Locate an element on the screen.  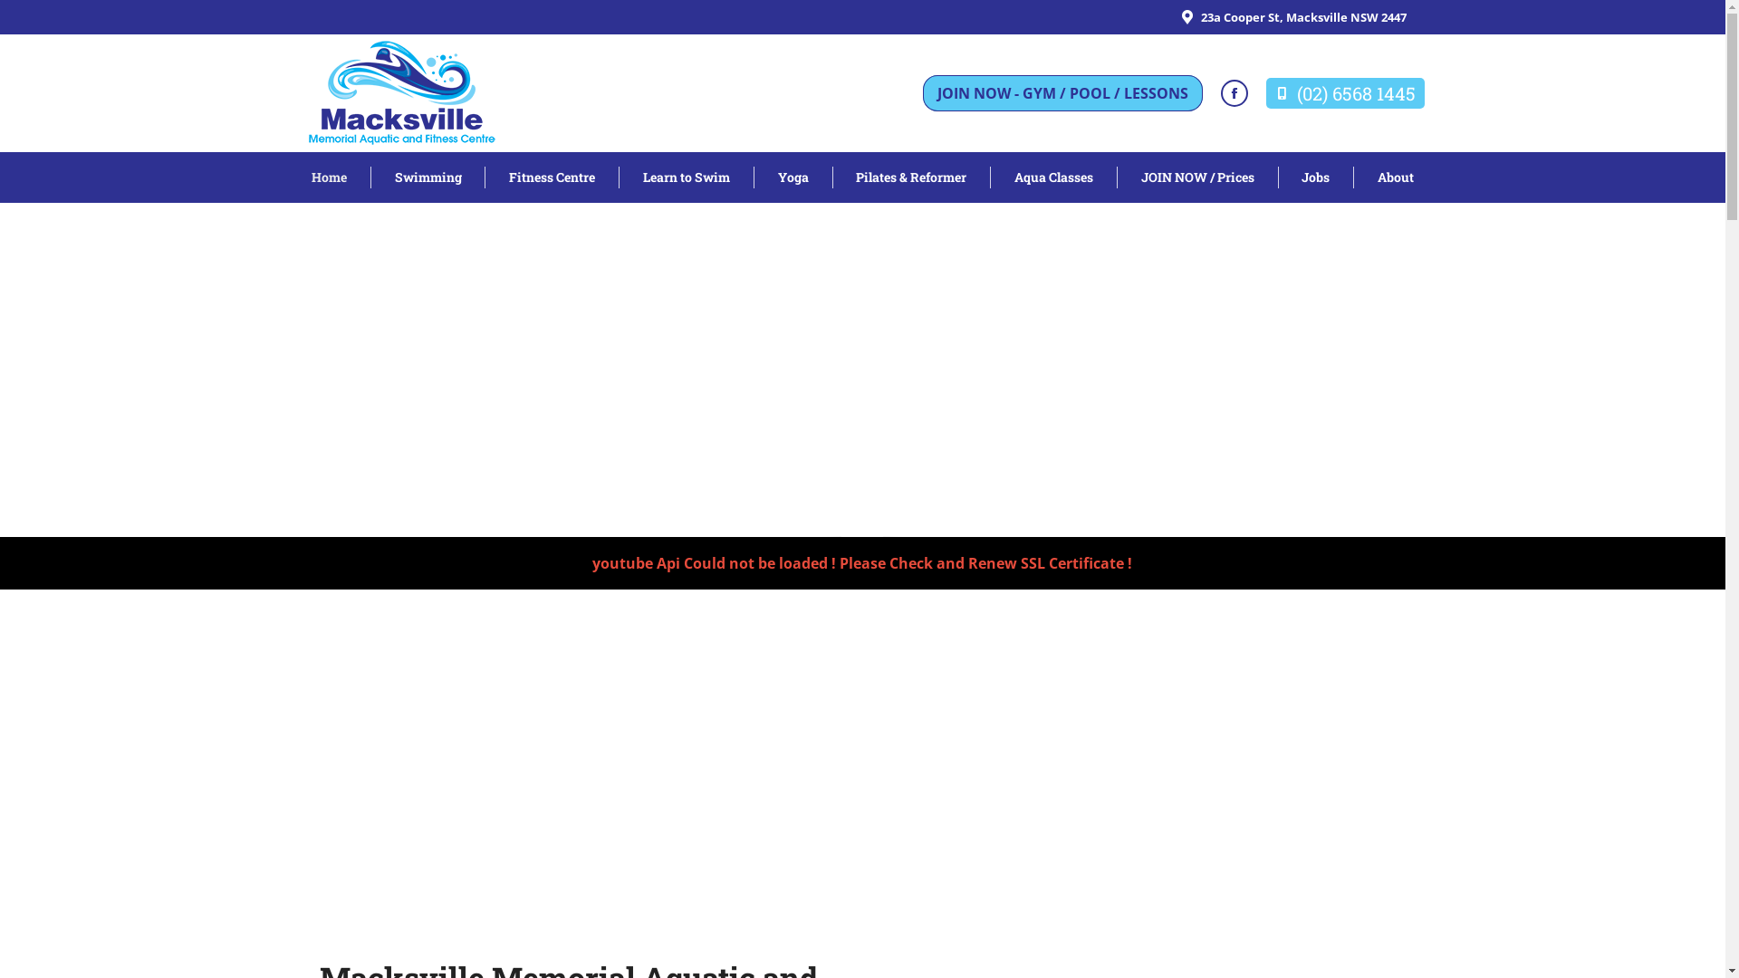
JOIN NOW - GYM / POOL / LESSONS is located at coordinates (1062, 93).